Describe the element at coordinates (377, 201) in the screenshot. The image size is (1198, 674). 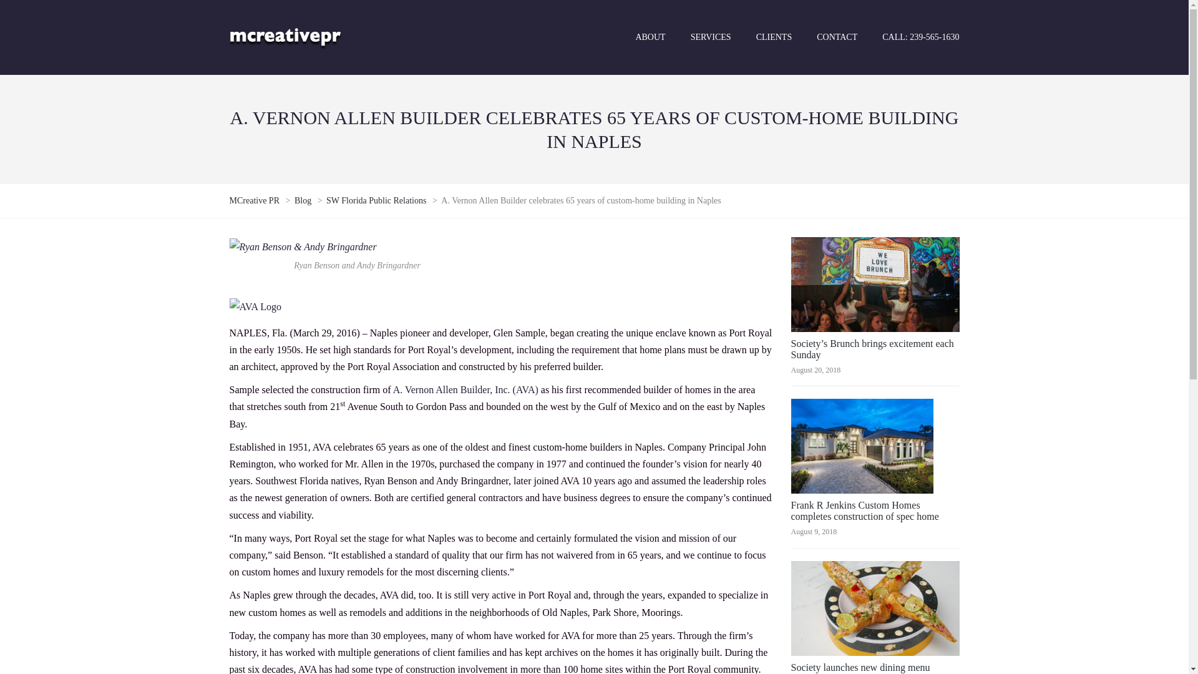
I see `SW Florida Public Relations` at that location.